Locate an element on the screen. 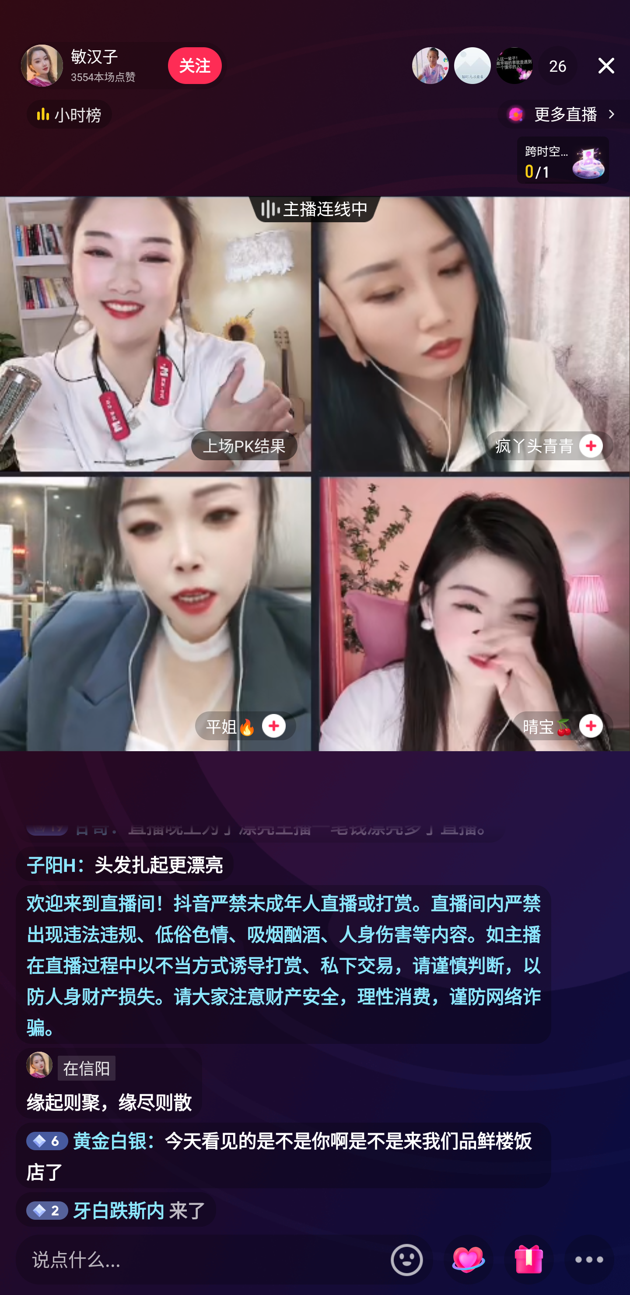 The width and height of the screenshot is (630, 1295). 子阳H：头发扎起更漂亮 is located at coordinates (125, 864).